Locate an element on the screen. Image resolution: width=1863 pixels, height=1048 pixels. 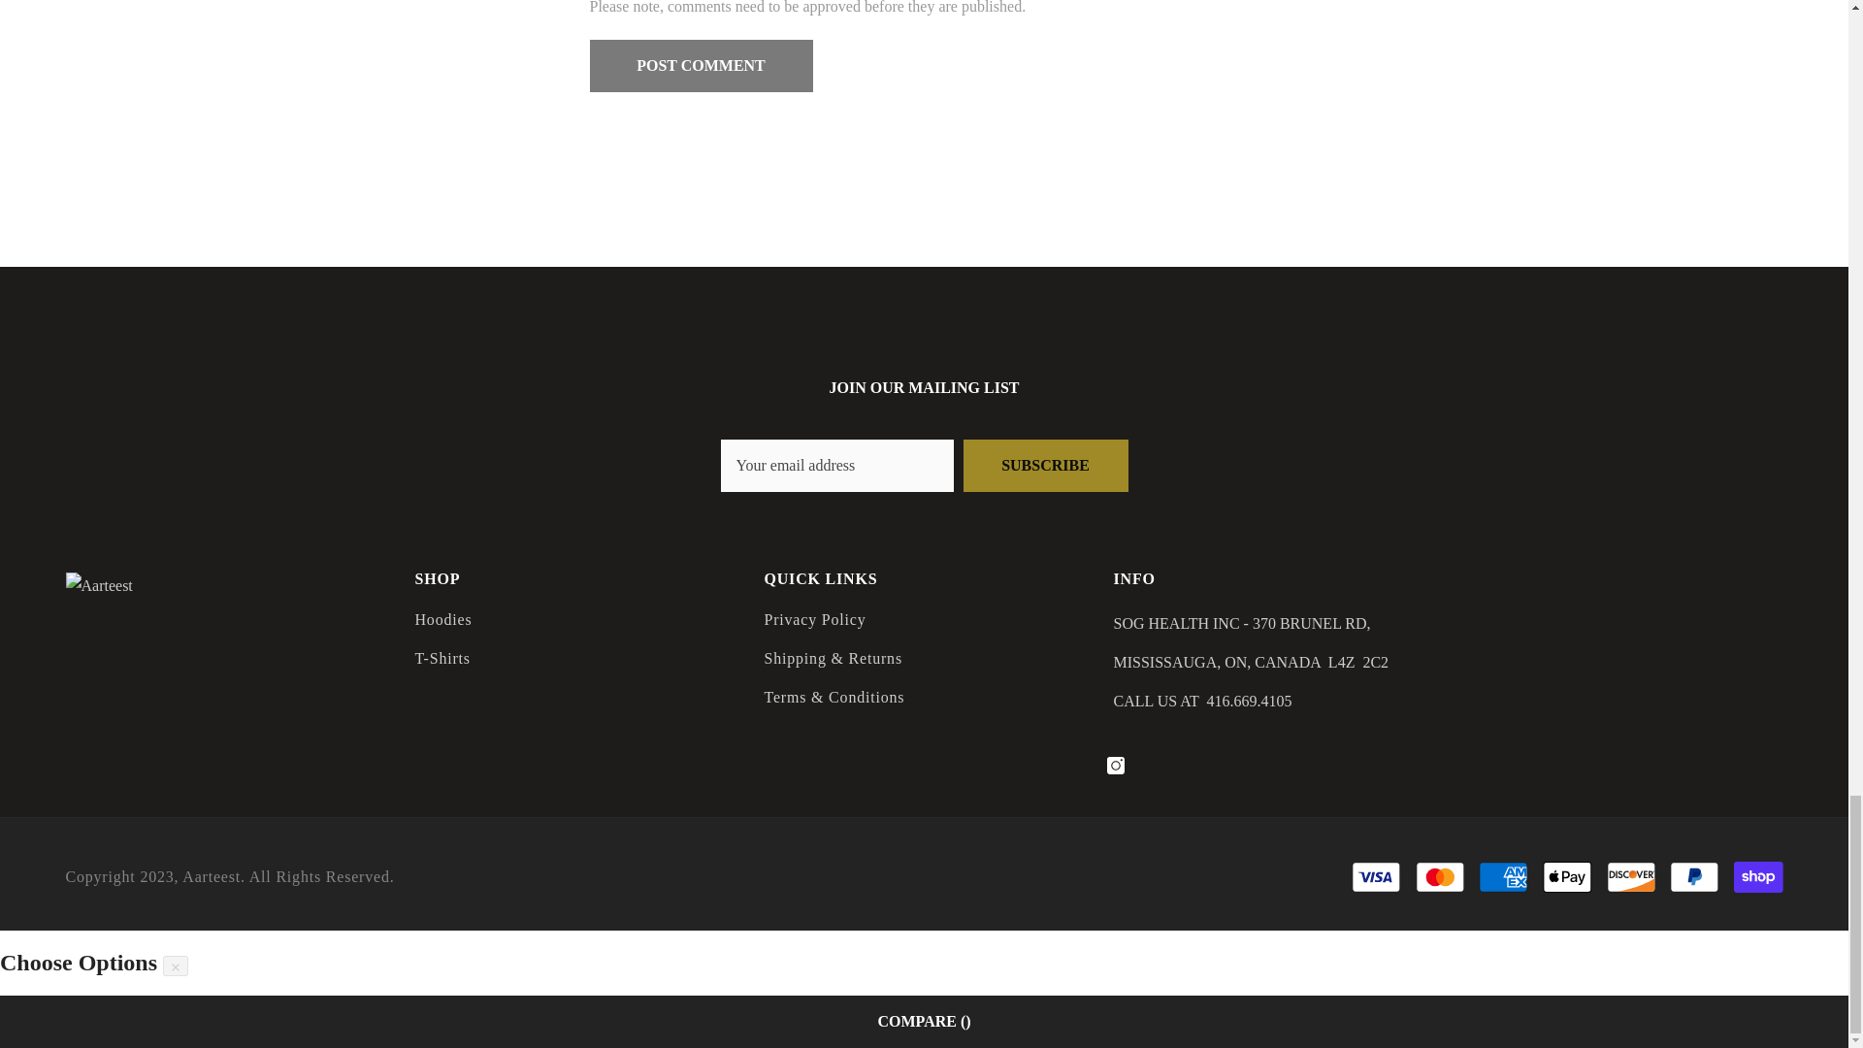
PayPal is located at coordinates (1694, 877).